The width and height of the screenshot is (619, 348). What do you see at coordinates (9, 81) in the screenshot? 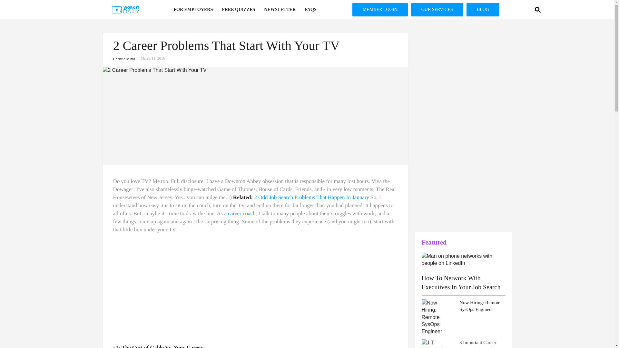
I see `MEMBER LOGIN` at bounding box center [9, 81].